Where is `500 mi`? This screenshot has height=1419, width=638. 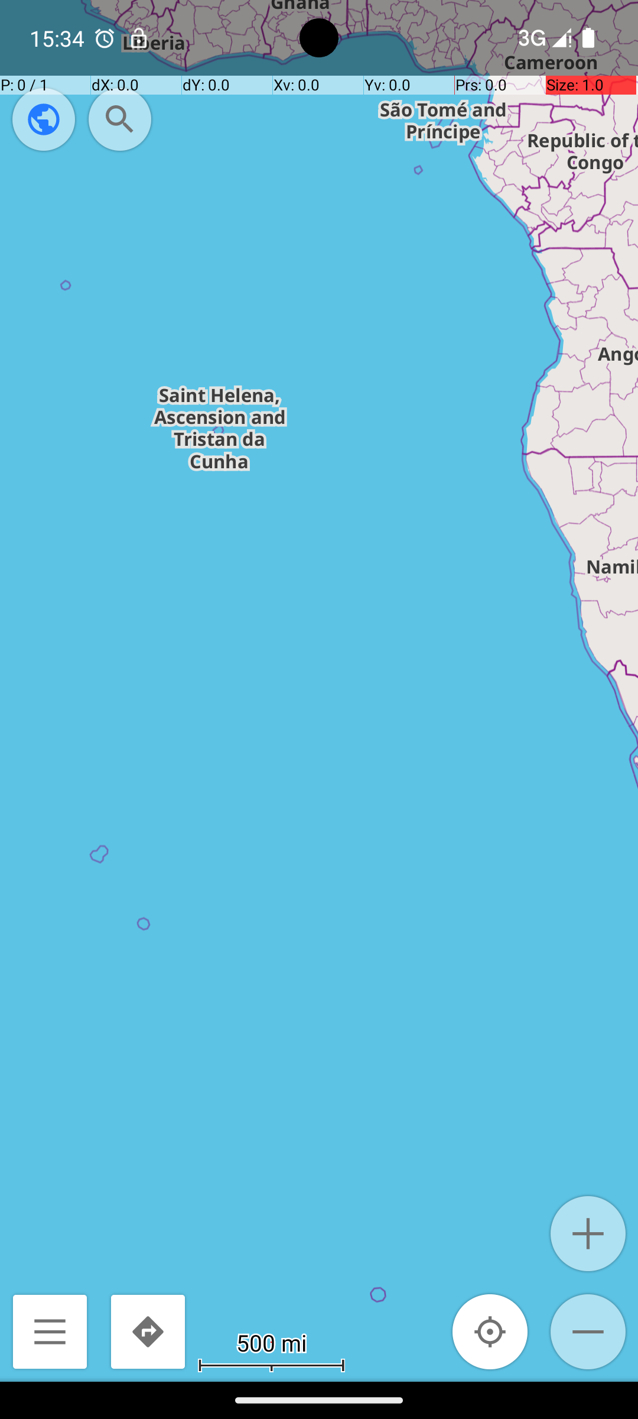
500 mi is located at coordinates (272, 1342).